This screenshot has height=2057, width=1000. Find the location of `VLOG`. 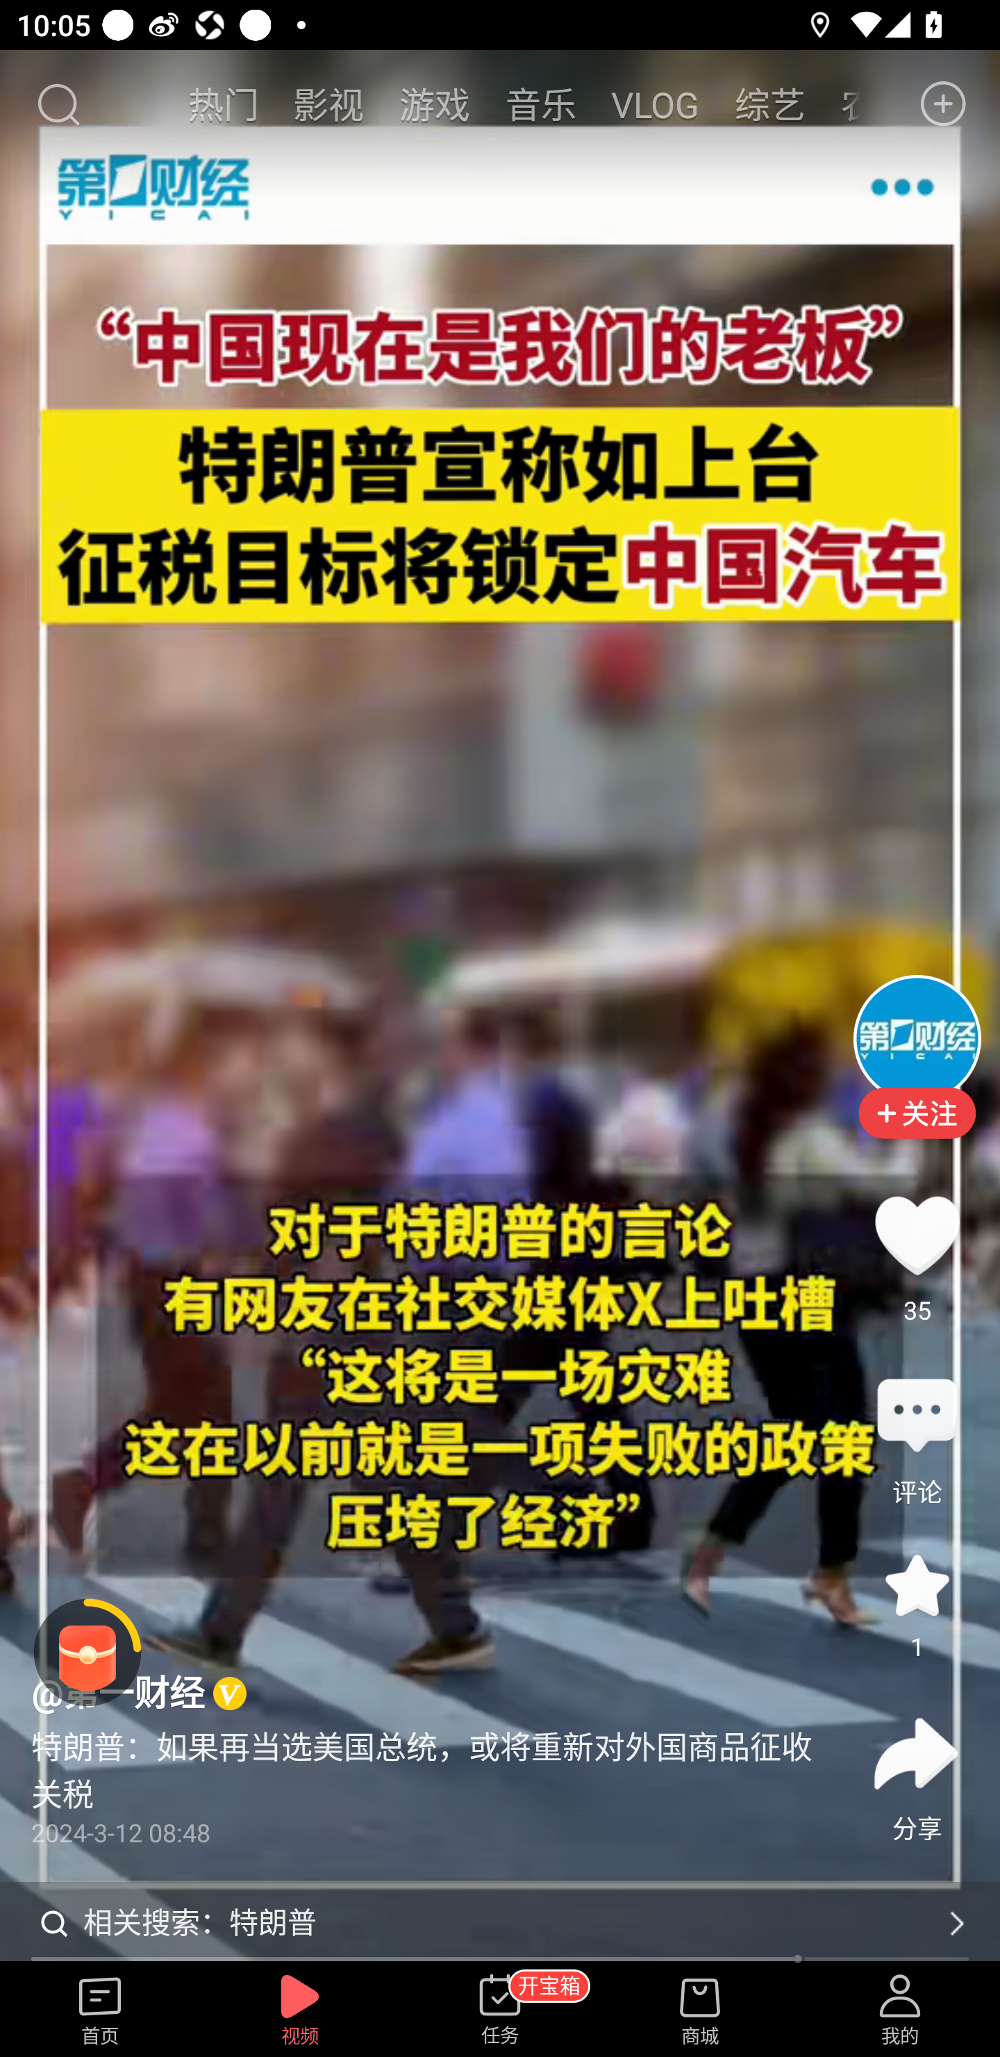

VLOG is located at coordinates (656, 104).